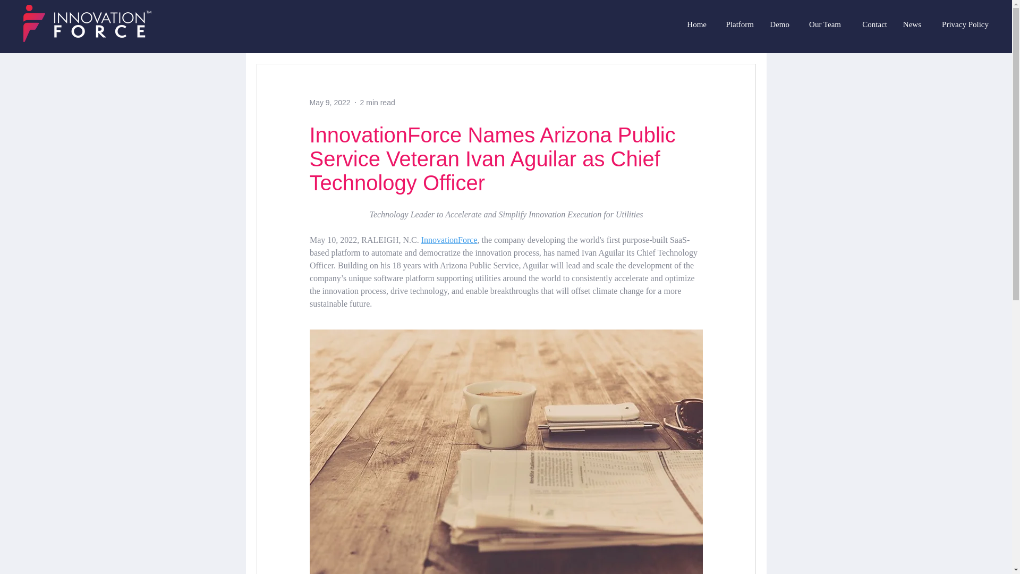  Describe the element at coordinates (448, 240) in the screenshot. I see `InnovationForce` at that location.